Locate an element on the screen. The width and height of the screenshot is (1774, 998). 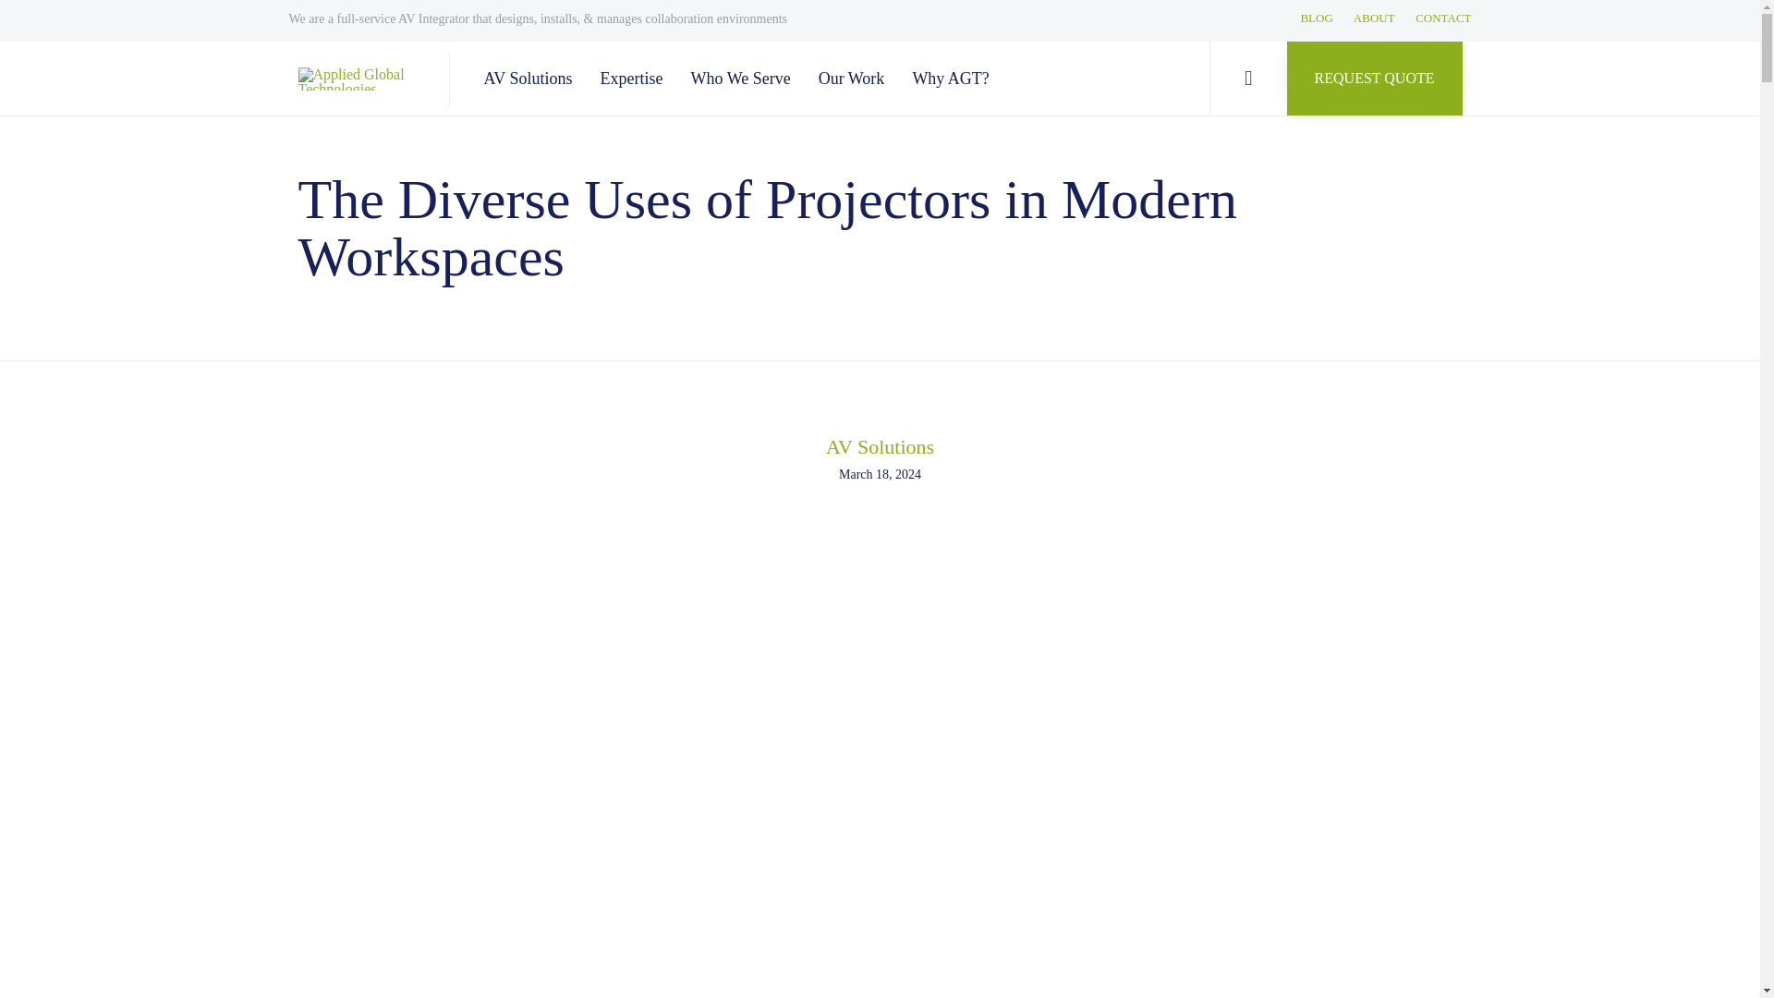
Our Work is located at coordinates (854, 79).